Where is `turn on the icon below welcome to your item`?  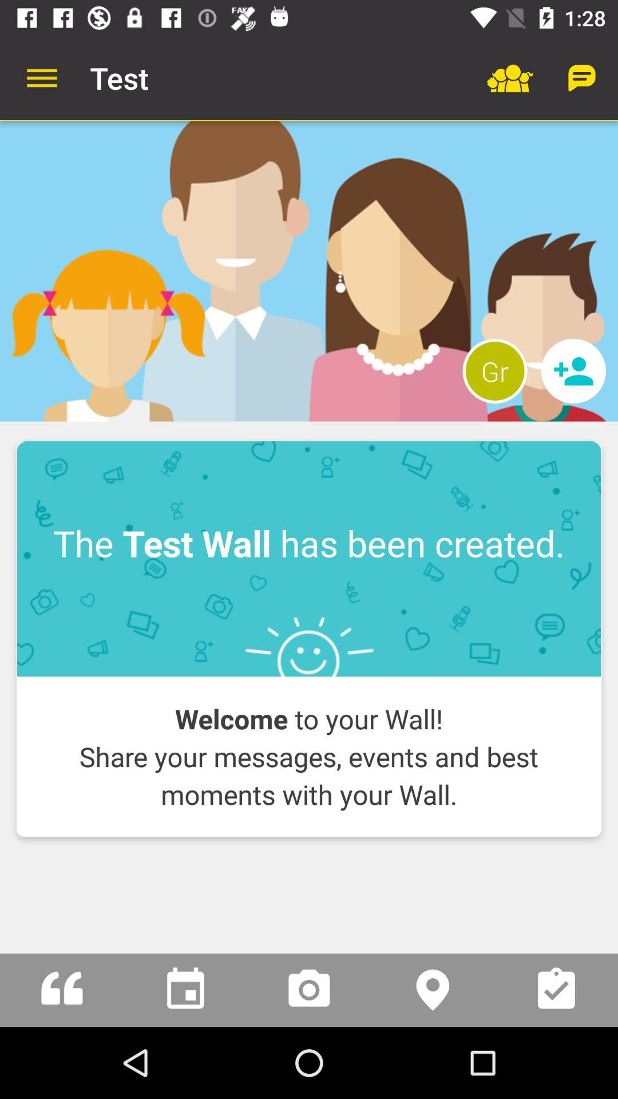
turn on the icon below welcome to your item is located at coordinates (309, 864).